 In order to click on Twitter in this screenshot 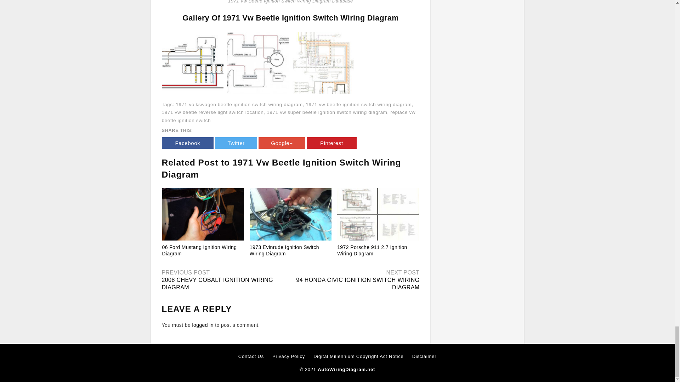, I will do `click(236, 143)`.